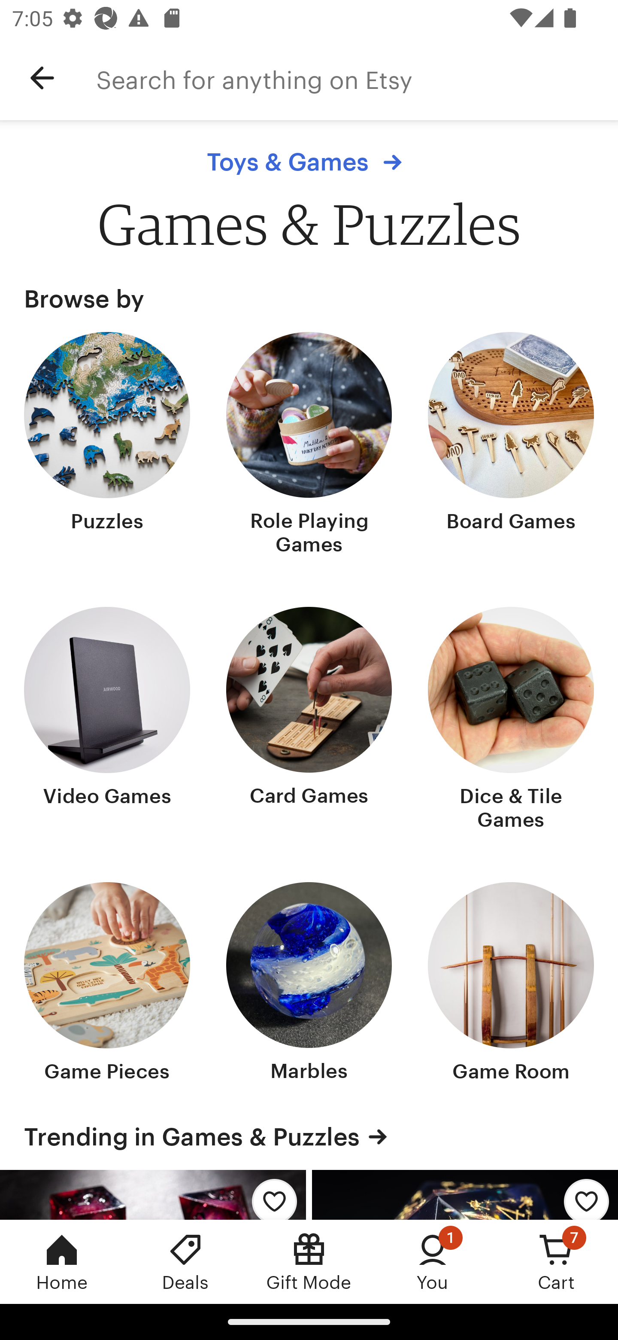 Image resolution: width=618 pixels, height=1340 pixels. What do you see at coordinates (309, 162) in the screenshot?
I see `Toys & Games` at bounding box center [309, 162].